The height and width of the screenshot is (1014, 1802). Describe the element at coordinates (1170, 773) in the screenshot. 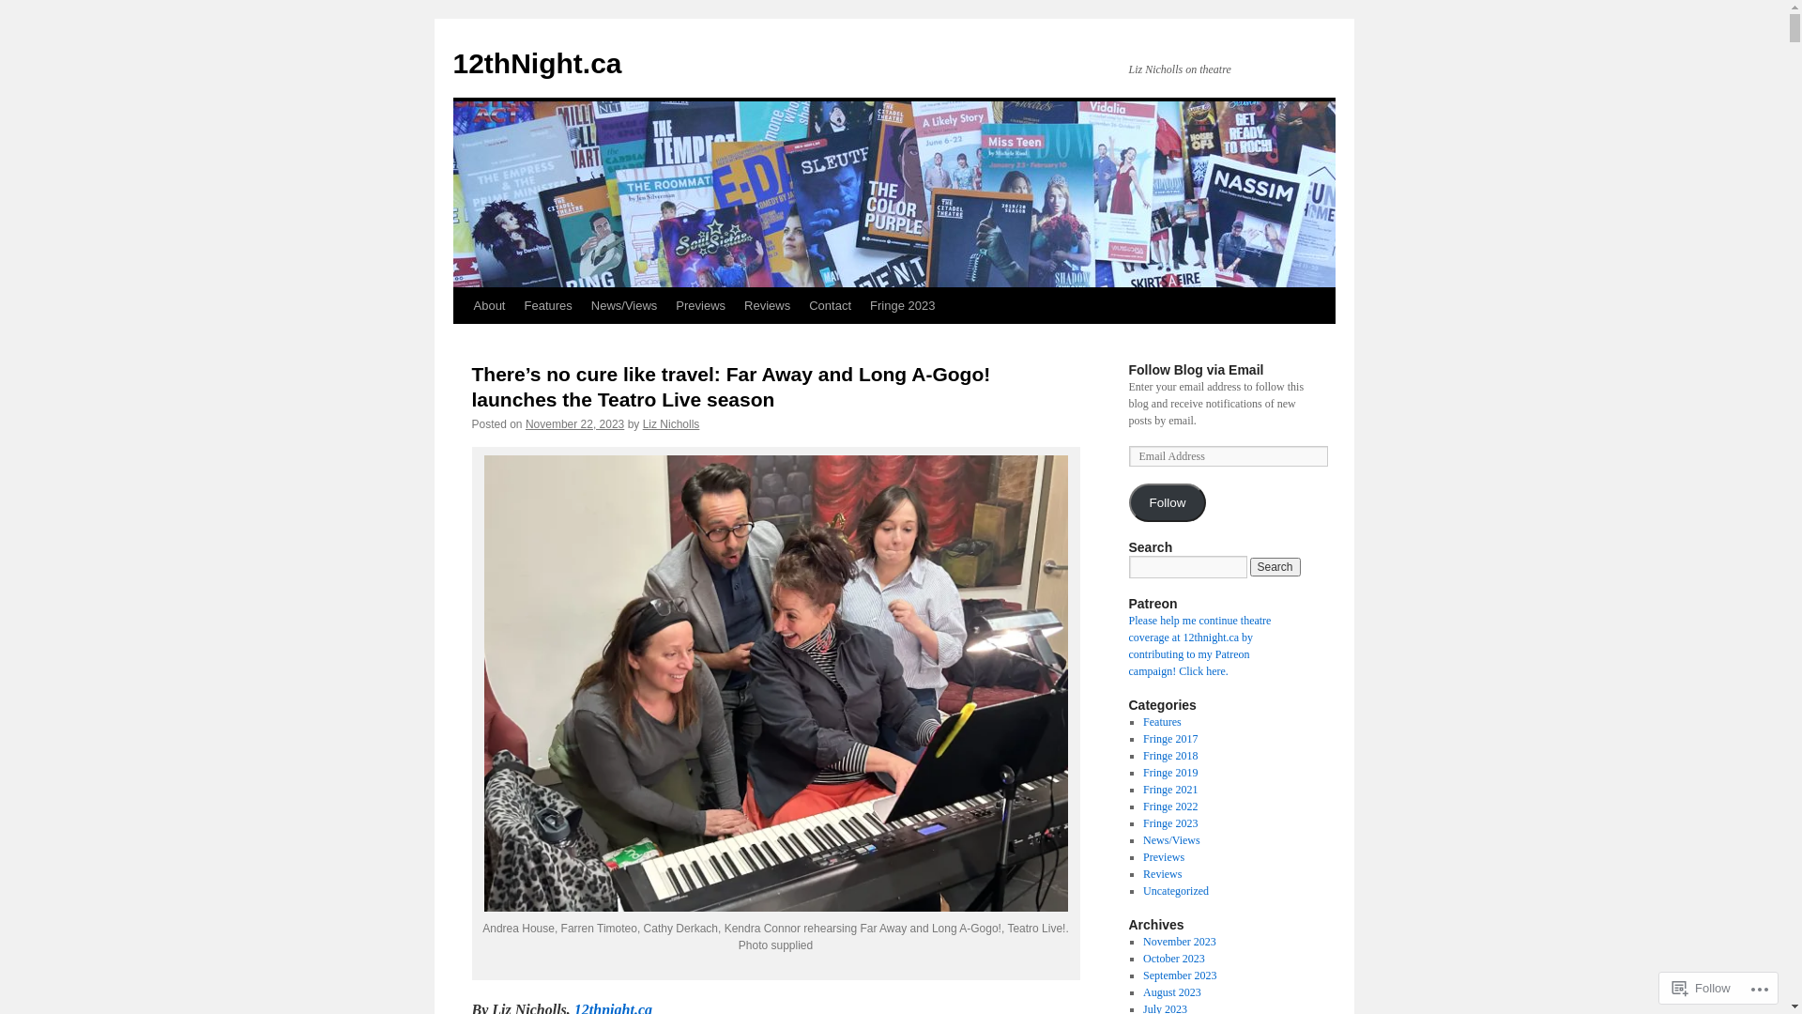

I see `Fringe 2019` at that location.